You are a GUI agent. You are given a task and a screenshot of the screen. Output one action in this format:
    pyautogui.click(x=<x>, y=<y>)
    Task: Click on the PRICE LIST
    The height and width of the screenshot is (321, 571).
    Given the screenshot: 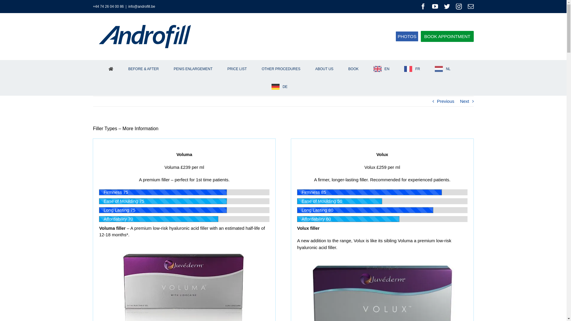 What is the action you would take?
    pyautogui.click(x=237, y=69)
    